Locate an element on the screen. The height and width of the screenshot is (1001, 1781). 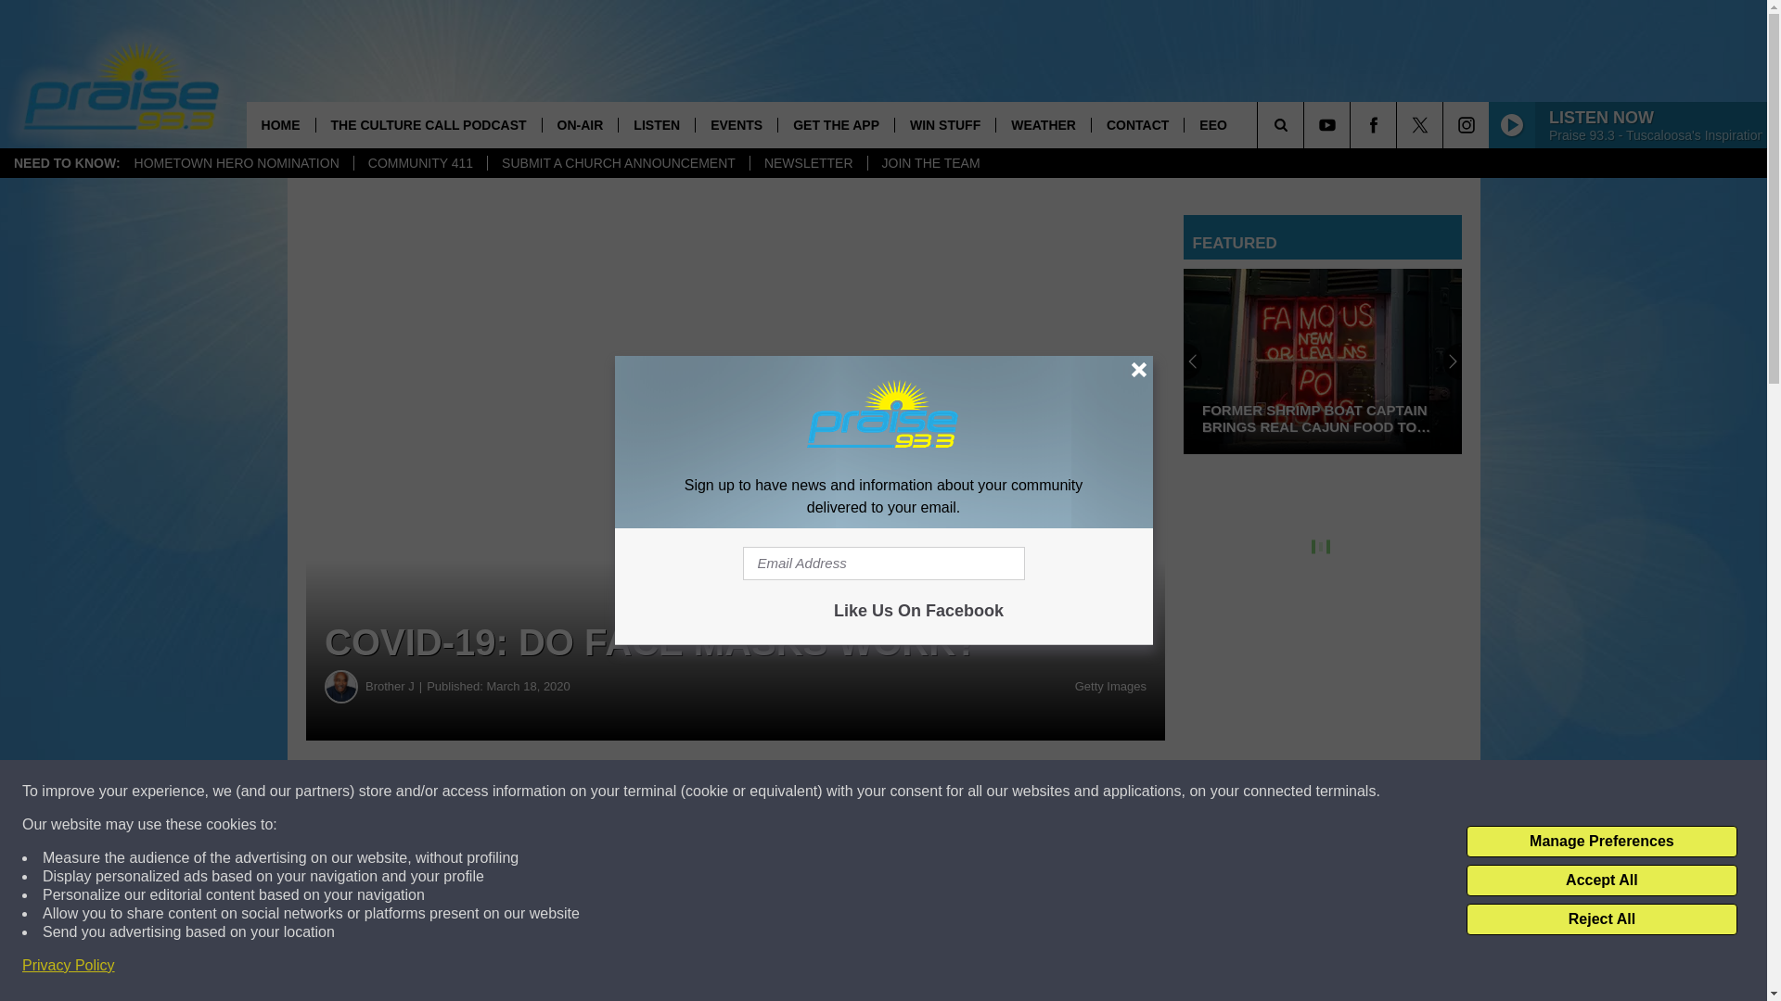
Email Address is located at coordinates (883, 564).